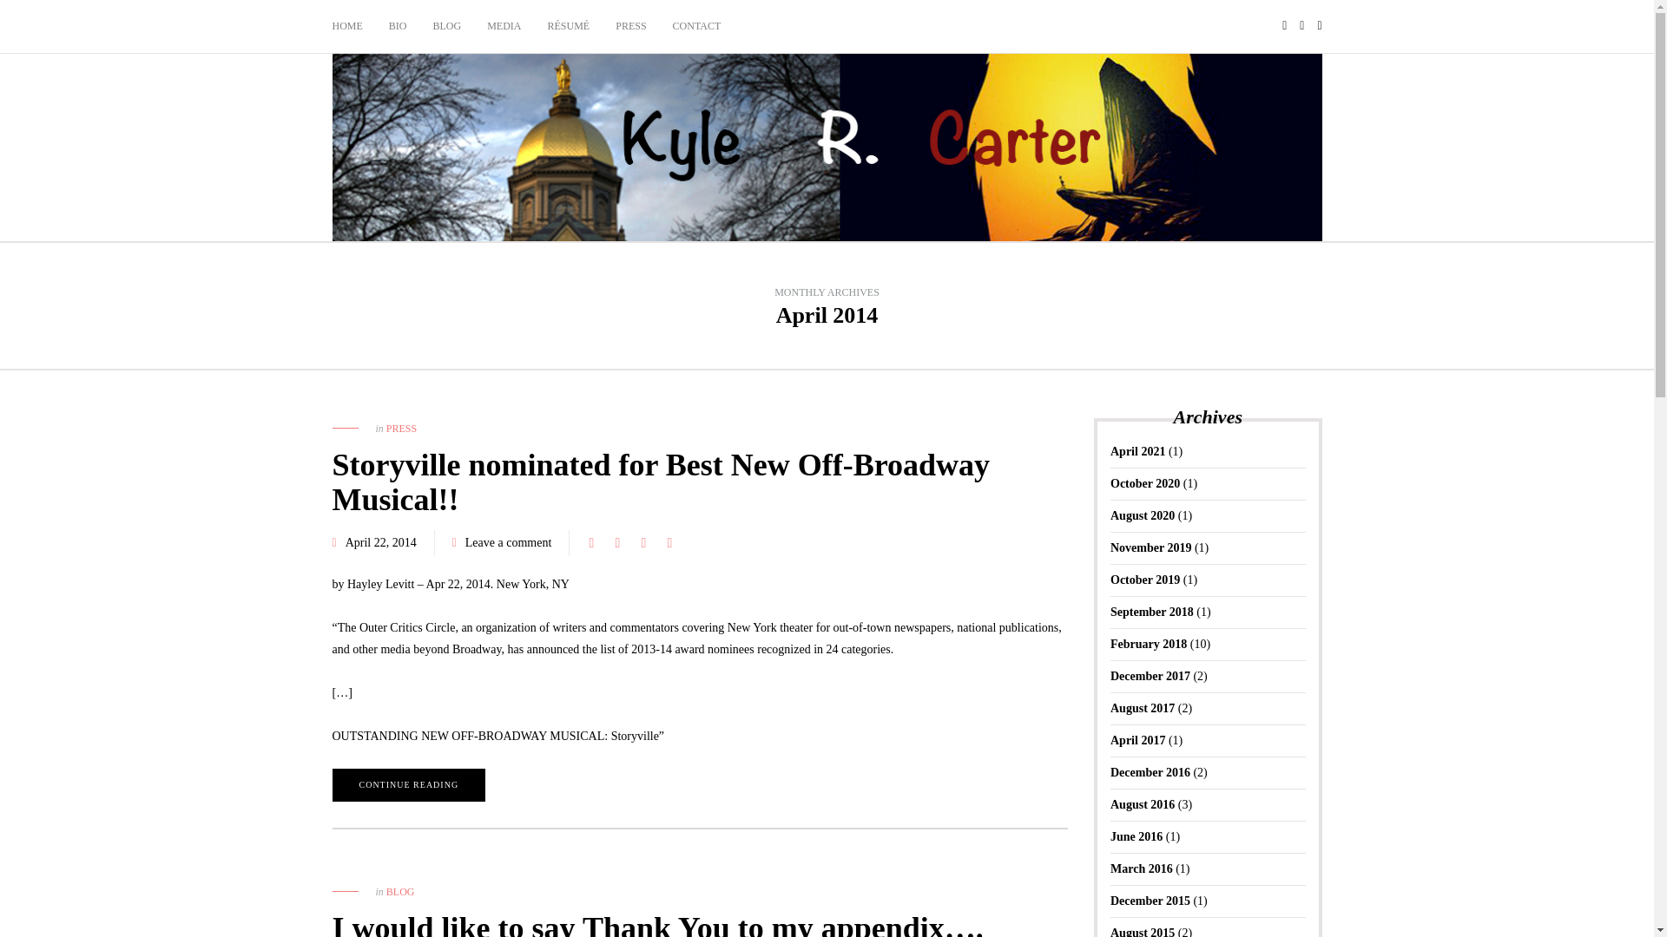  I want to click on CONTACT, so click(697, 26).